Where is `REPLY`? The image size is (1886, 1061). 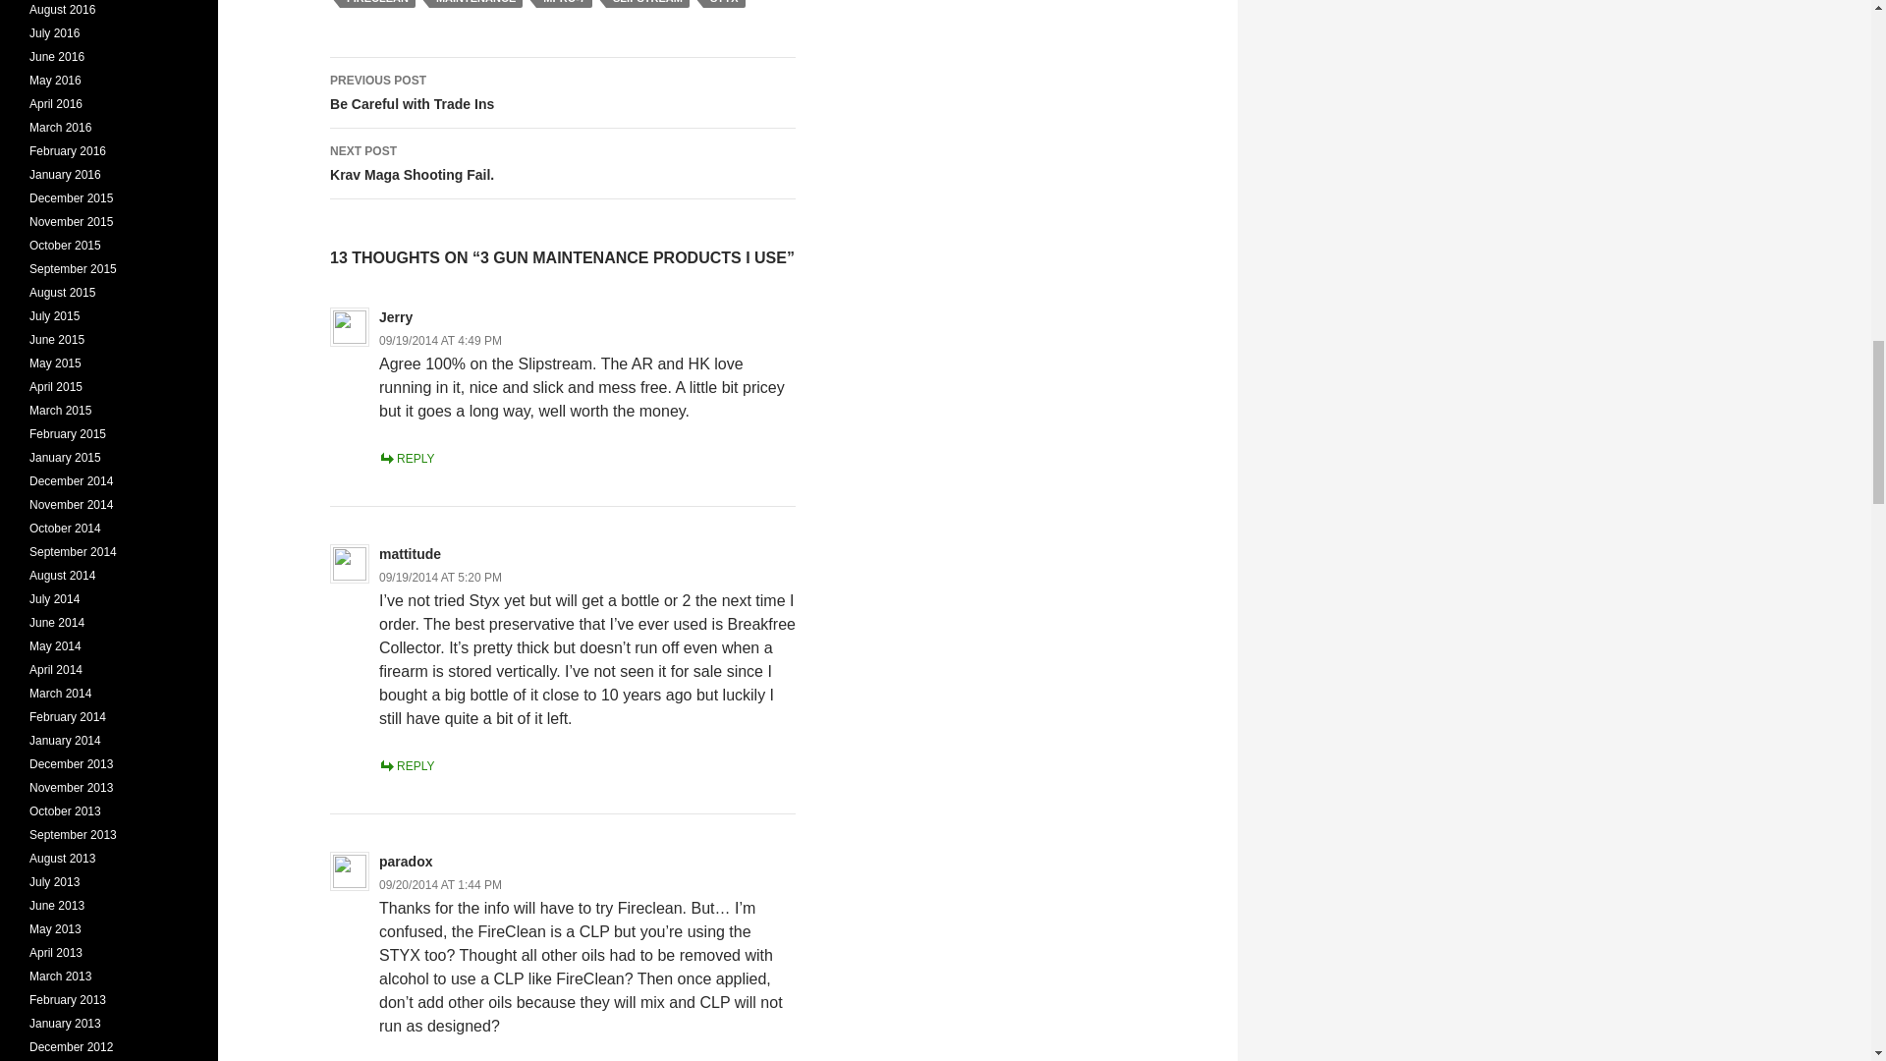 REPLY is located at coordinates (564, 4).